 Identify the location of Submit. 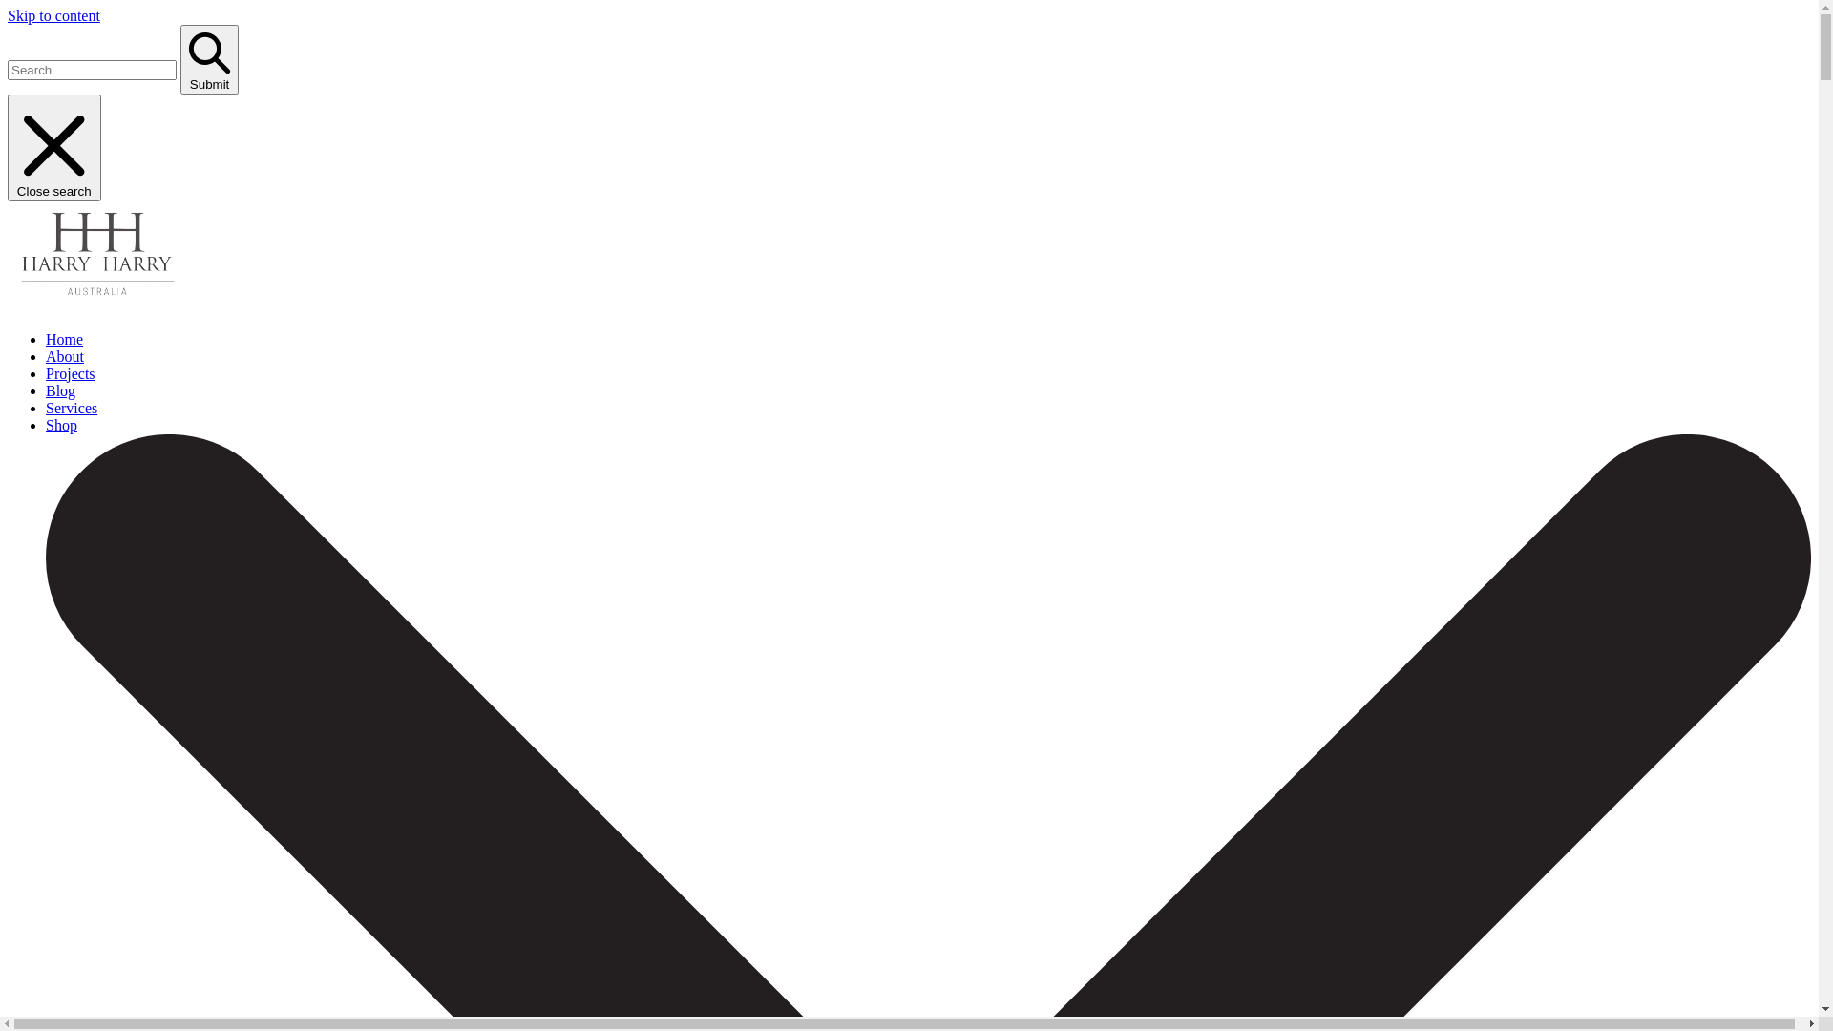
(210, 59).